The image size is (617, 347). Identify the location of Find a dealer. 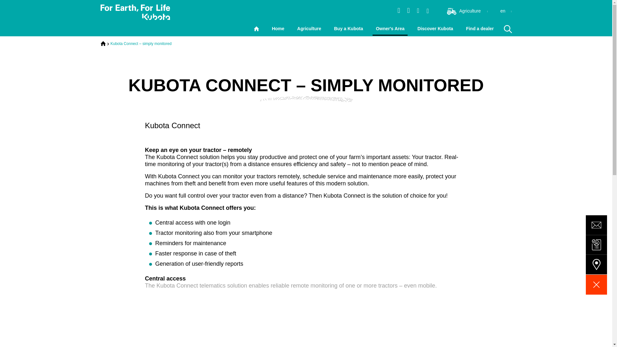
(479, 29).